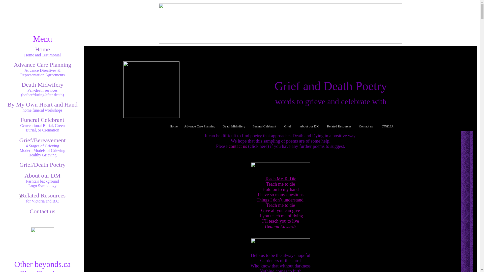  I want to click on Advance Care Planning, so click(43, 65).